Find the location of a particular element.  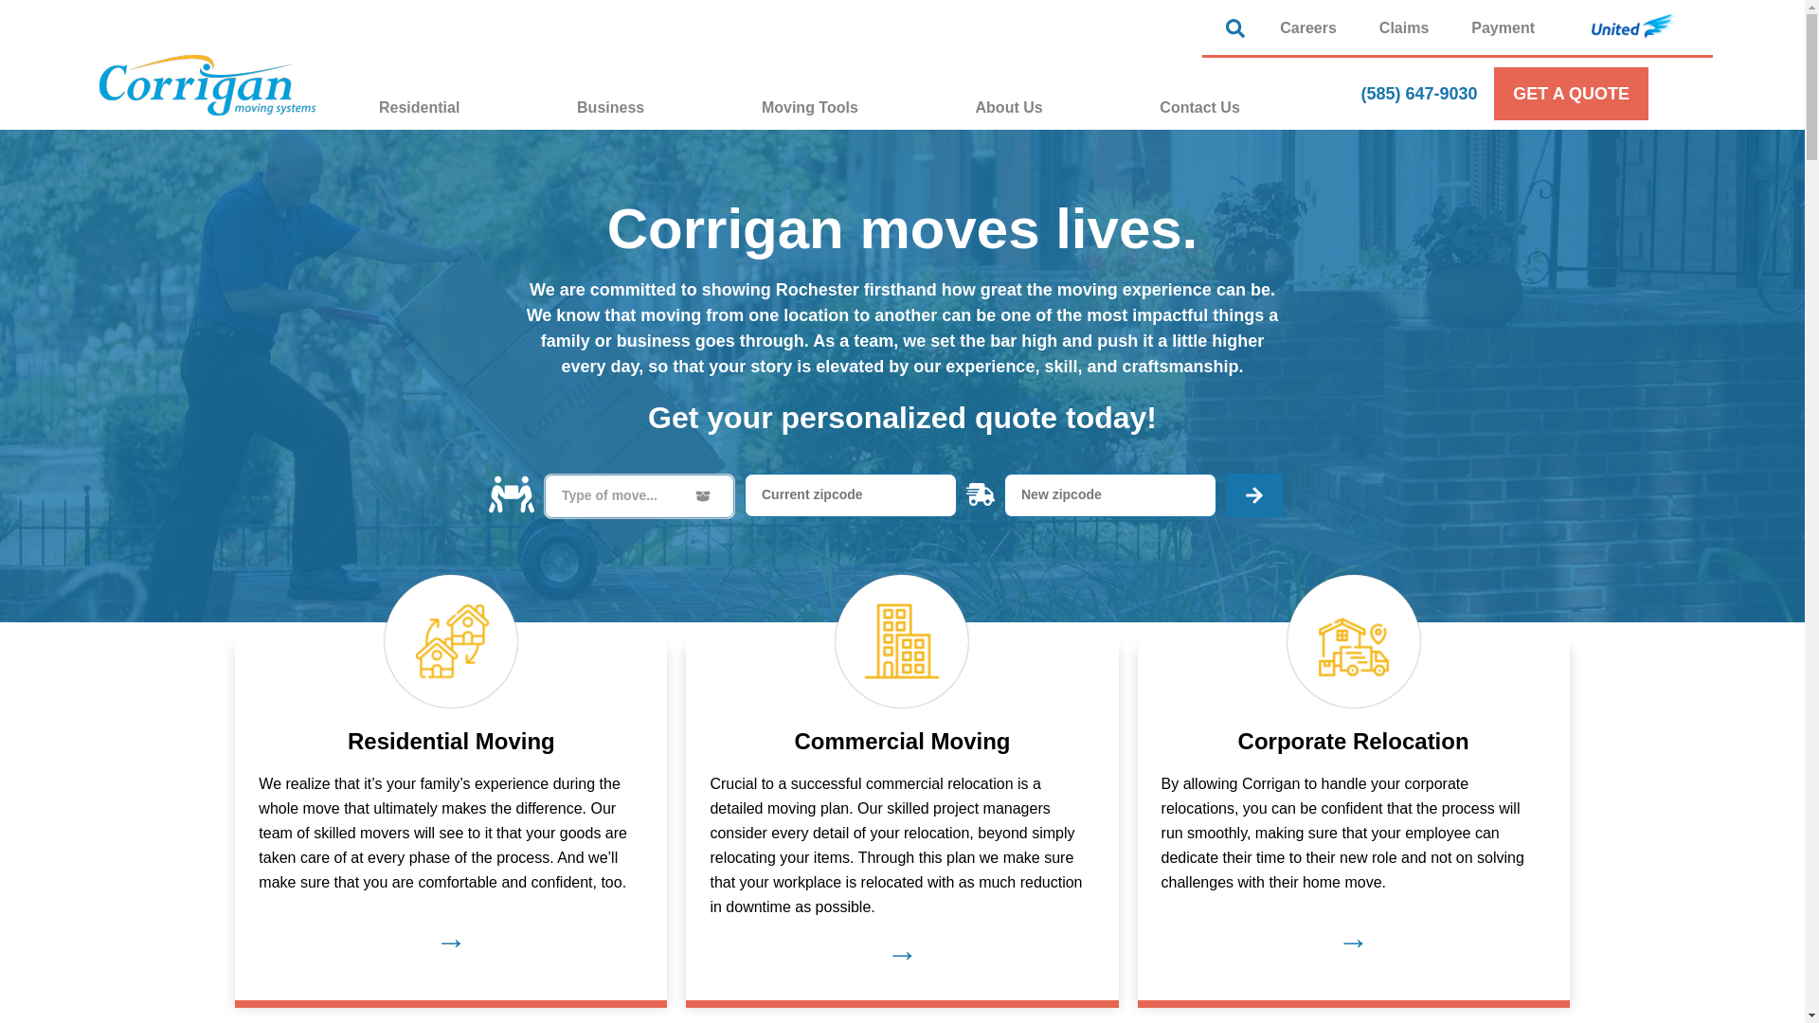

Corrigan Moving Payment Portal is located at coordinates (1503, 27).